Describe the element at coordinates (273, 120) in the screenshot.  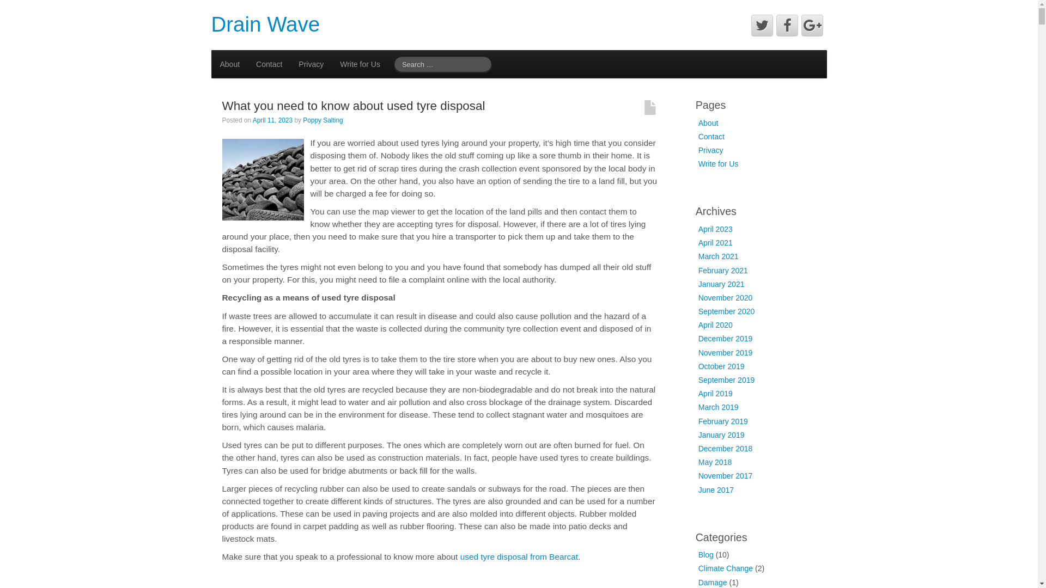
I see `April 11, 2023` at that location.